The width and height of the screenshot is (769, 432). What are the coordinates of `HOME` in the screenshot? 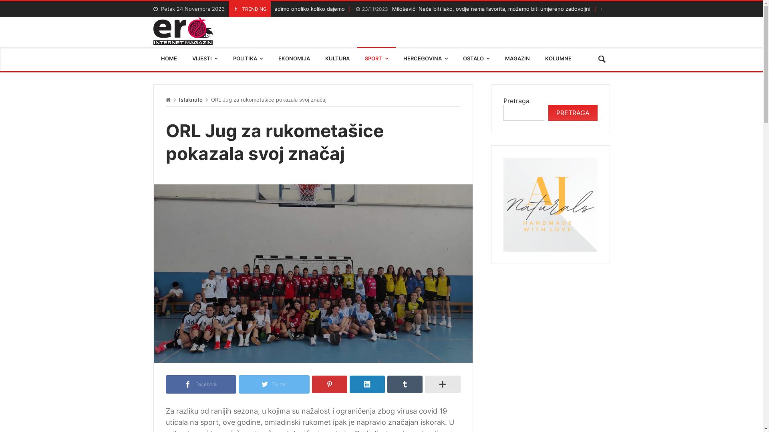 It's located at (169, 59).